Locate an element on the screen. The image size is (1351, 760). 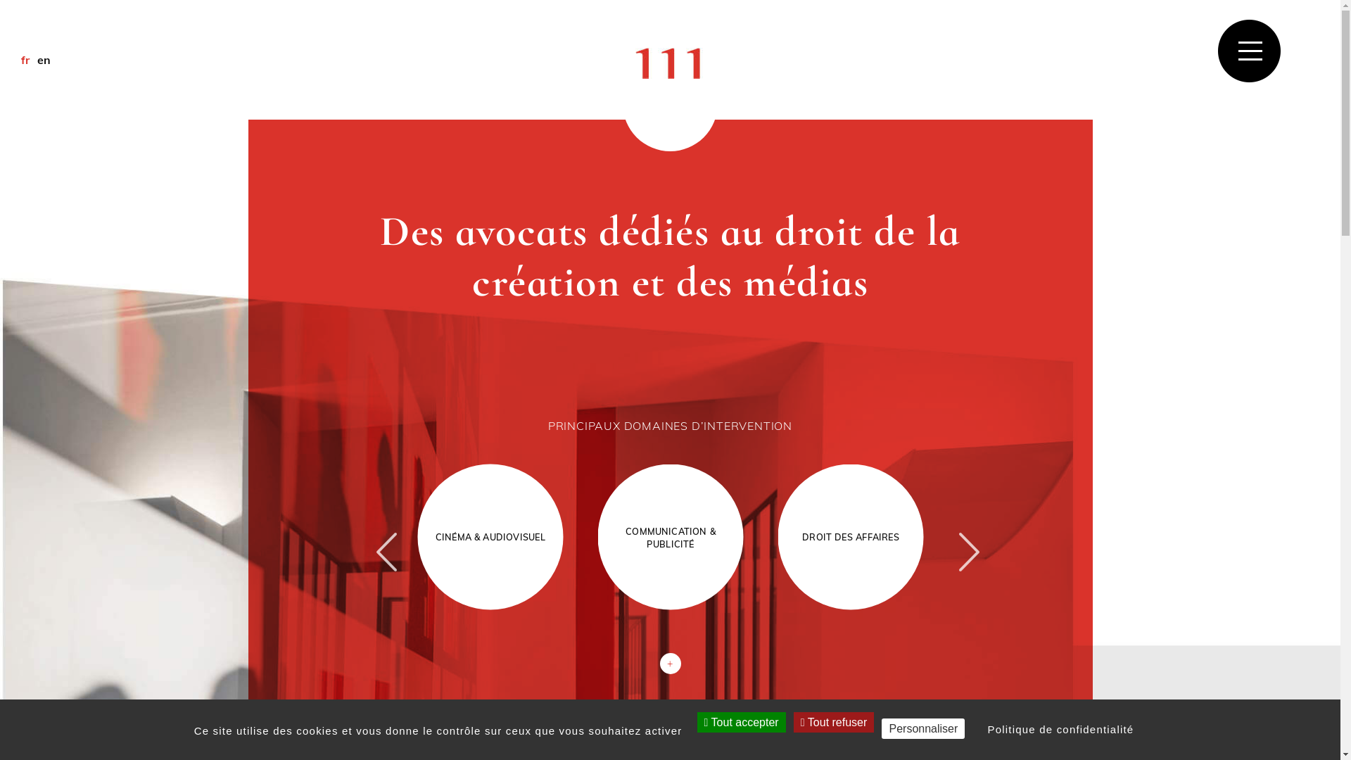
Tout accepter is located at coordinates (742, 722).